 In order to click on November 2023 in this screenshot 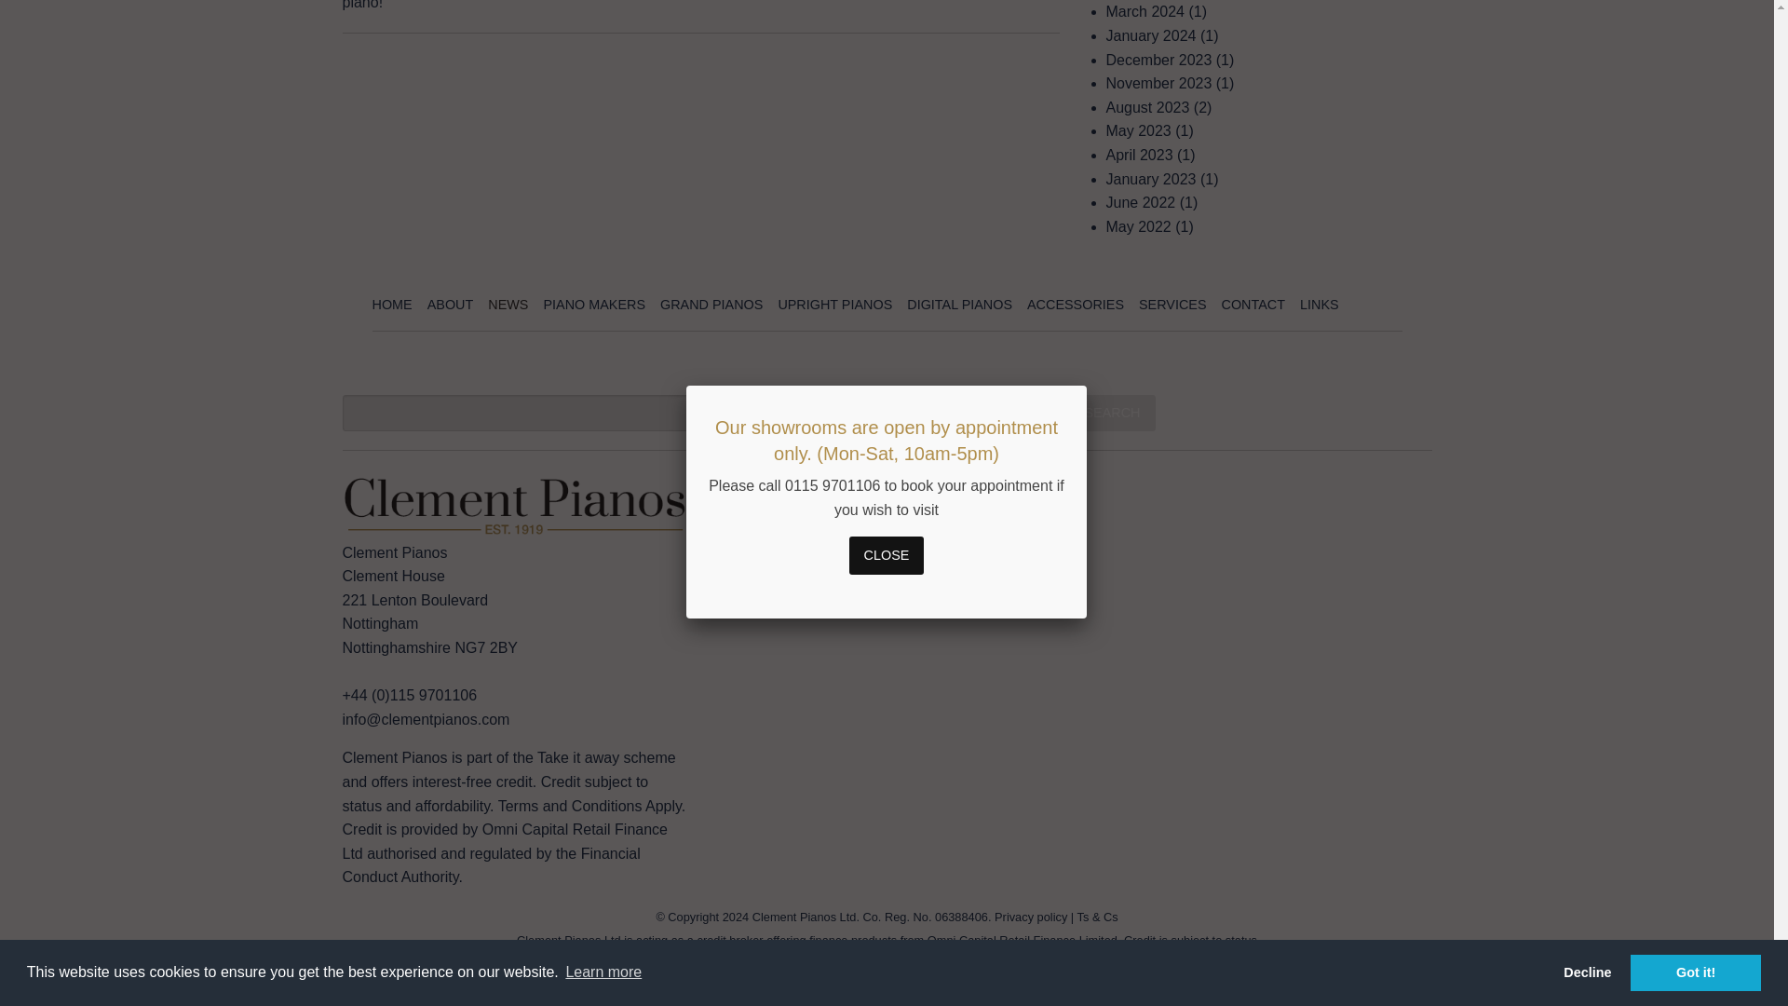, I will do `click(1158, 84)`.